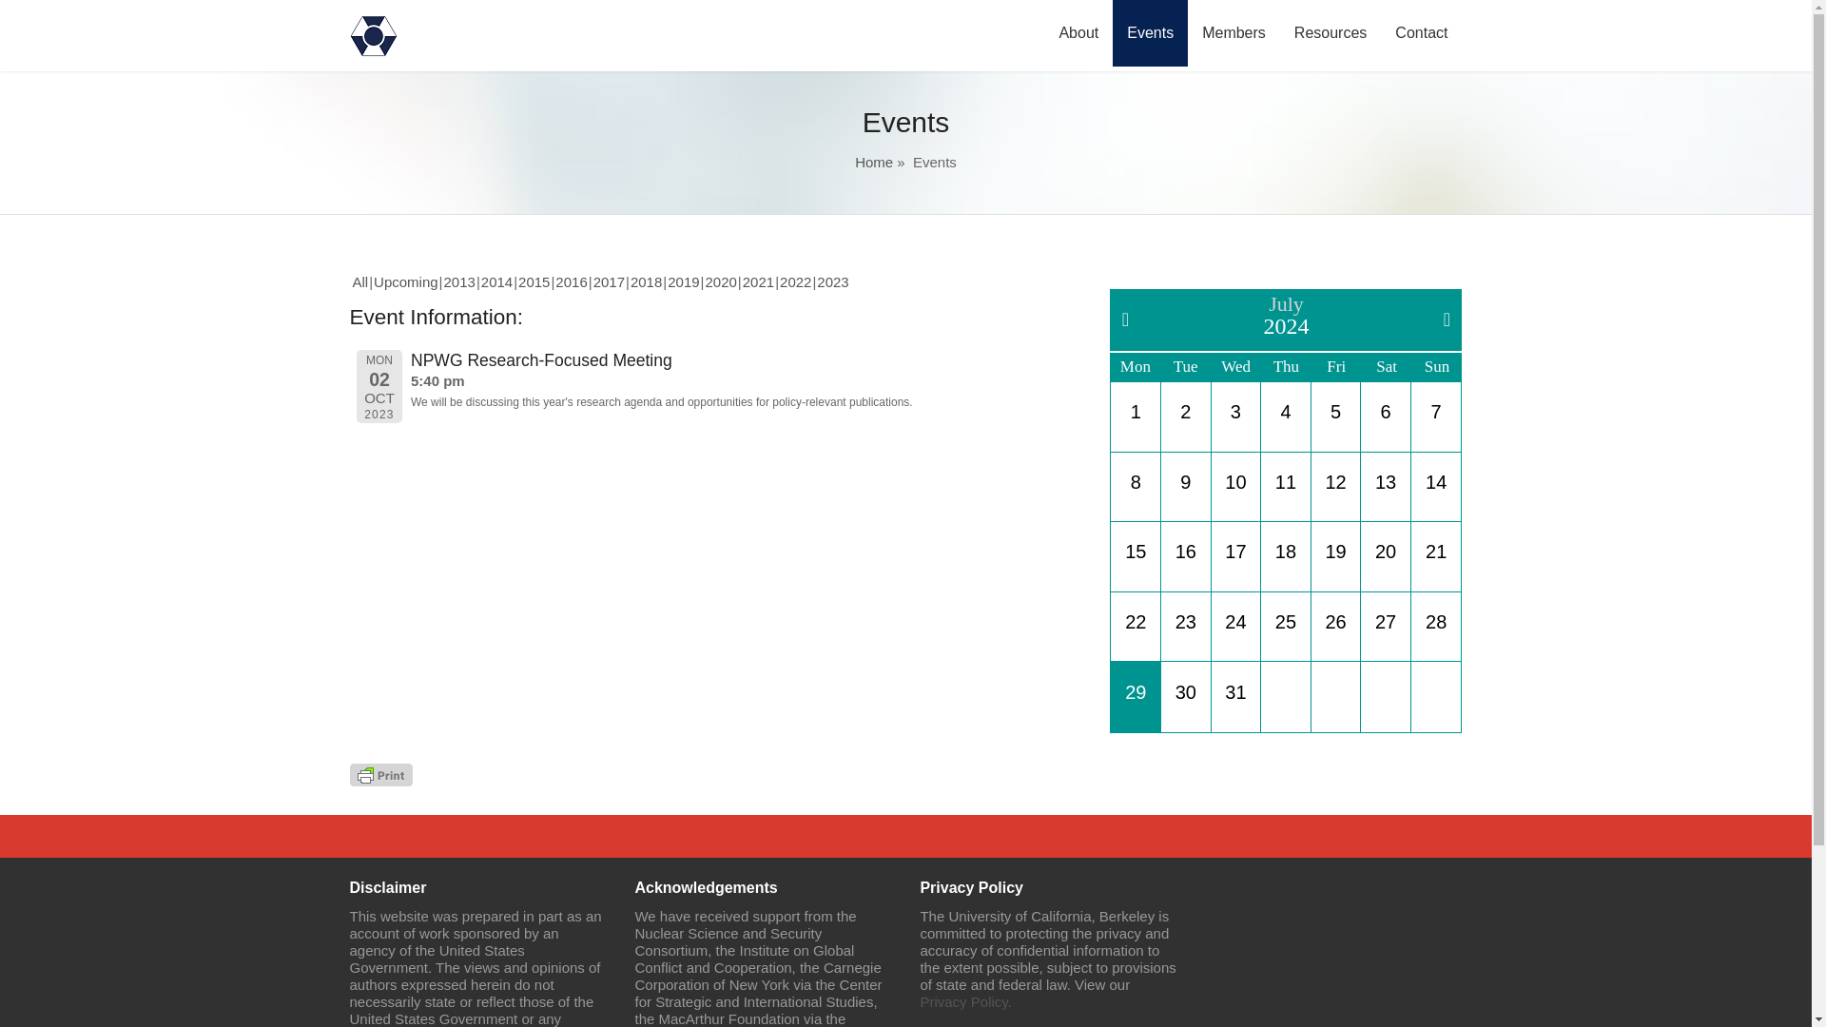  Describe the element at coordinates (759, 281) in the screenshot. I see `2021` at that location.